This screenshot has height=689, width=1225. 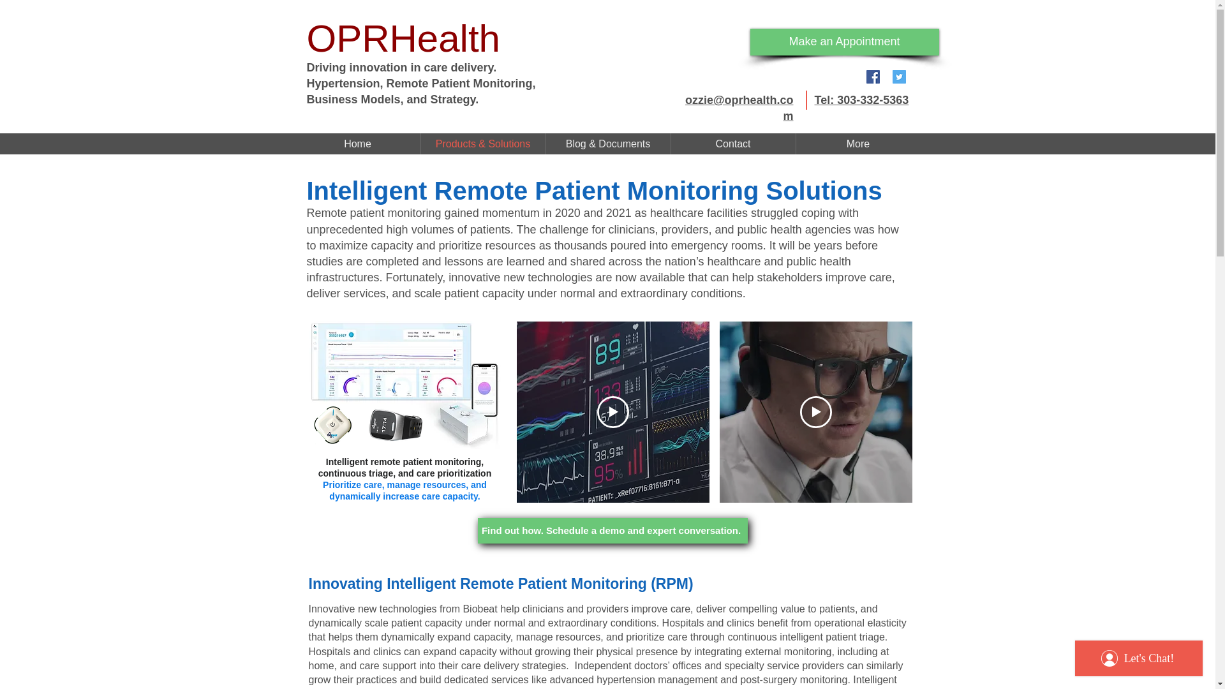 I want to click on Home, so click(x=357, y=144).